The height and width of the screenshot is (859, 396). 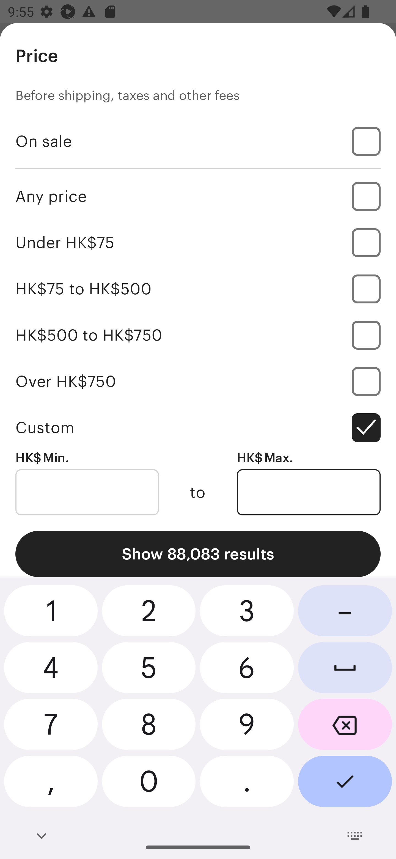 What do you see at coordinates (198, 554) in the screenshot?
I see `Show 88,083 results` at bounding box center [198, 554].